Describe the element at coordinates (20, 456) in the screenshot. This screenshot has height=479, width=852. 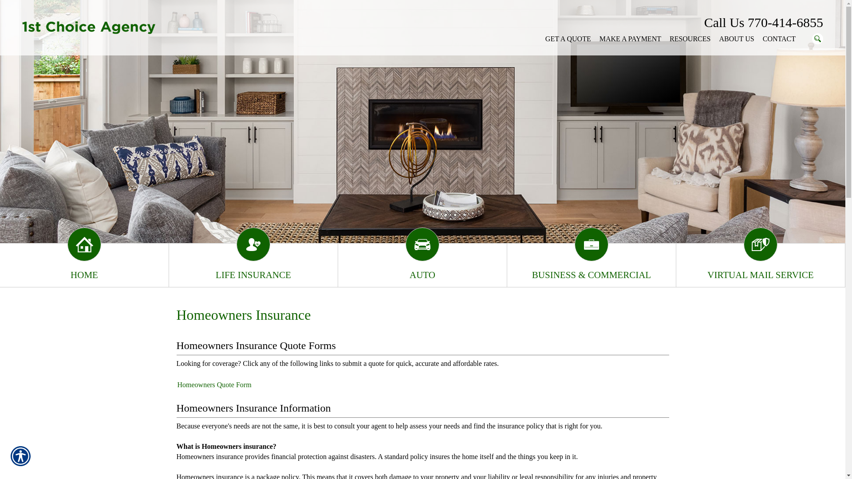
I see `Toggle Accessibility Menu (Alt+A)` at that location.